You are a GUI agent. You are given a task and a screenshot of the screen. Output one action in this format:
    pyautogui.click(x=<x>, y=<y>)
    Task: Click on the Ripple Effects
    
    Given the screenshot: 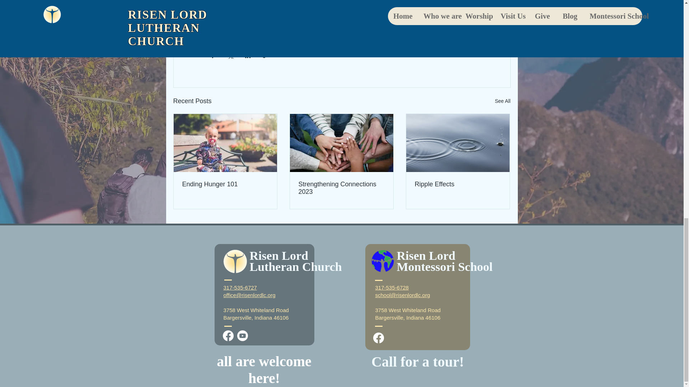 What is the action you would take?
    pyautogui.click(x=458, y=184)
    